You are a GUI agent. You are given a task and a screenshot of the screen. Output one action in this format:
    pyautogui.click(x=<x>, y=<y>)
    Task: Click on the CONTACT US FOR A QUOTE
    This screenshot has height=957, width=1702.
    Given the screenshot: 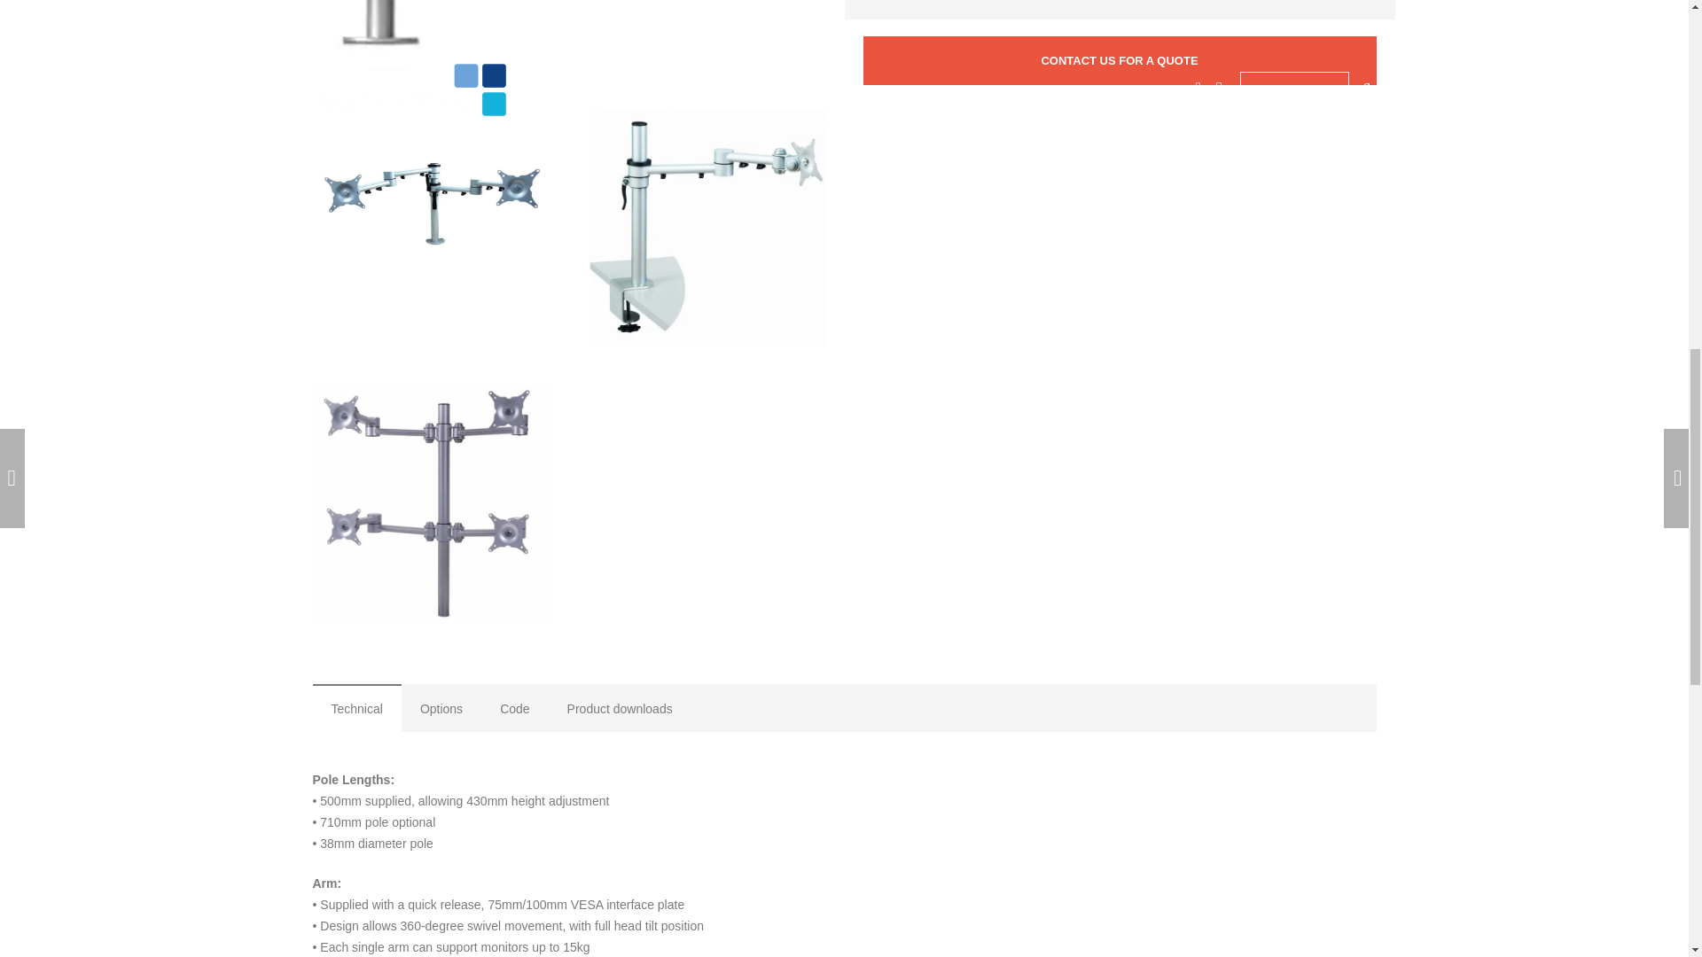 What is the action you would take?
    pyautogui.click(x=1120, y=61)
    